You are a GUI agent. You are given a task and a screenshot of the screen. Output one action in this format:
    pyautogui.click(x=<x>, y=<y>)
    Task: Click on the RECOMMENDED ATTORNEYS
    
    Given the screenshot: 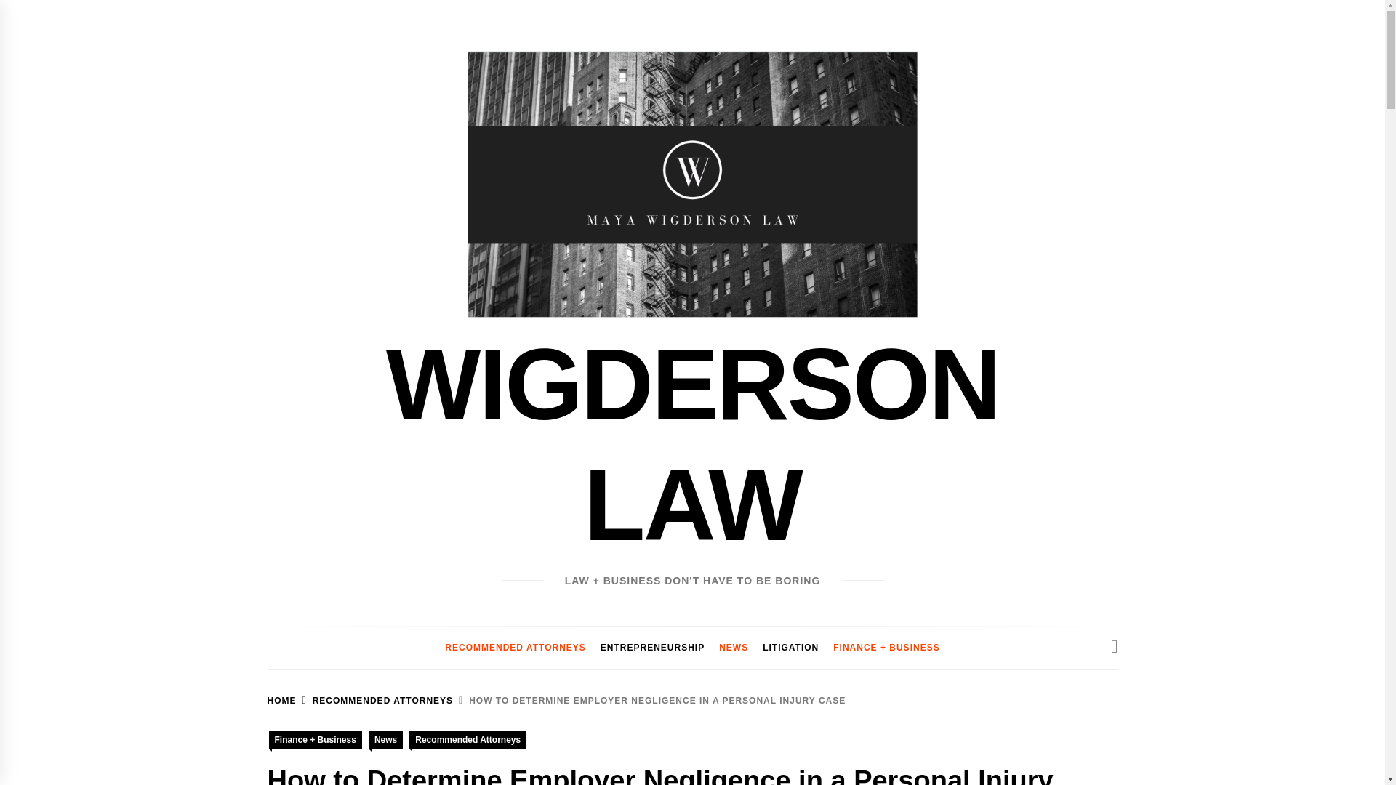 What is the action you would take?
    pyautogui.click(x=375, y=700)
    